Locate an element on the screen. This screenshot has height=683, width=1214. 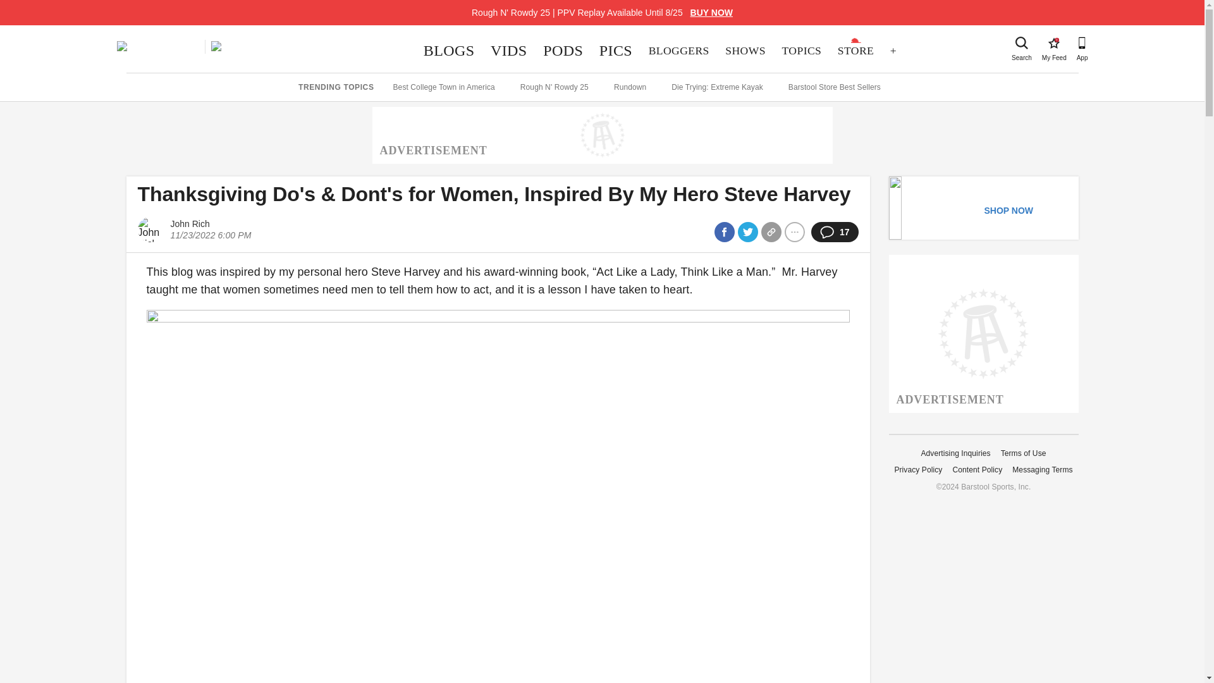
SHOWS is located at coordinates (712, 13).